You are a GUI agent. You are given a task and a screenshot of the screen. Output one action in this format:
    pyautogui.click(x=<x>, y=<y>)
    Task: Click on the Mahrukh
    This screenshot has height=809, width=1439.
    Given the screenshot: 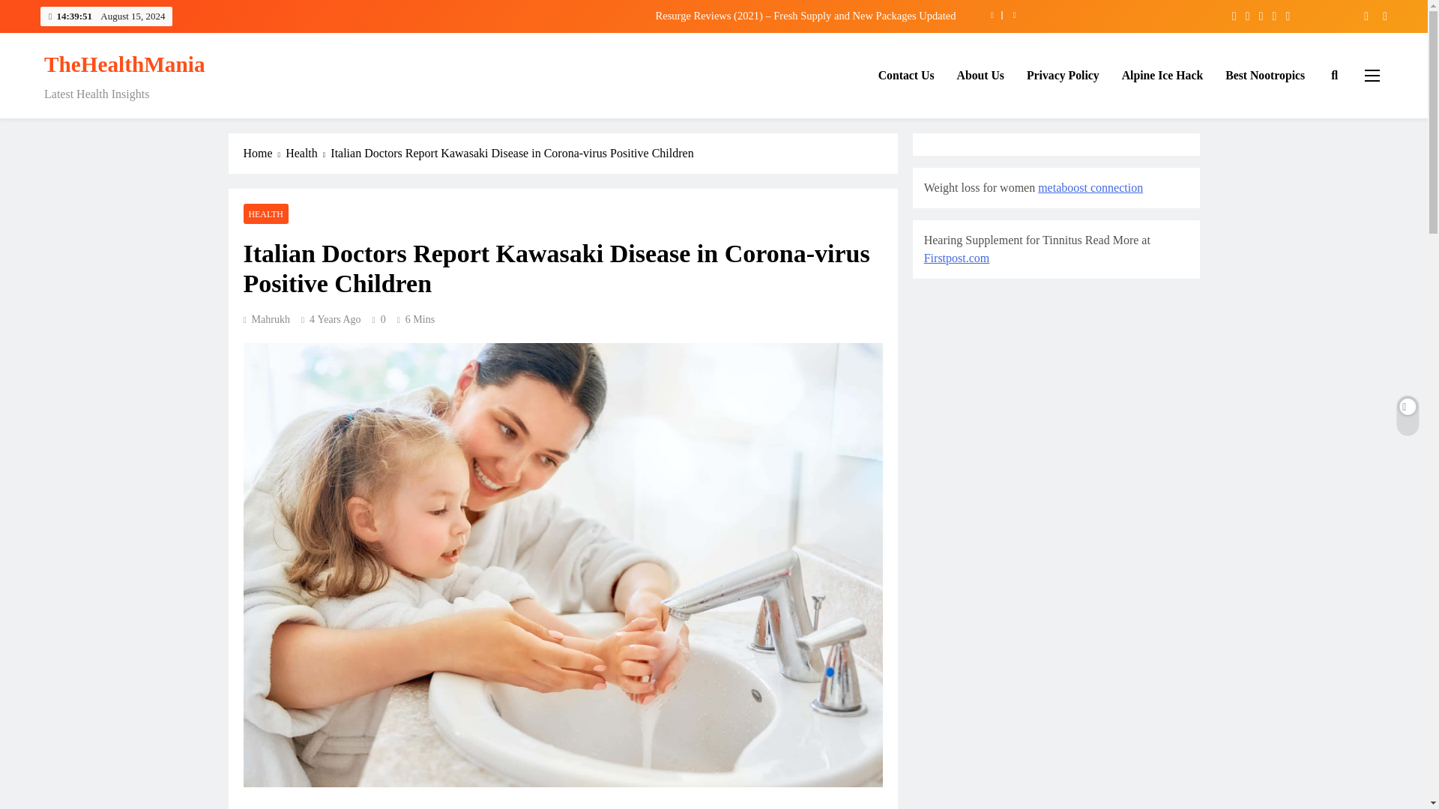 What is the action you would take?
    pyautogui.click(x=265, y=319)
    